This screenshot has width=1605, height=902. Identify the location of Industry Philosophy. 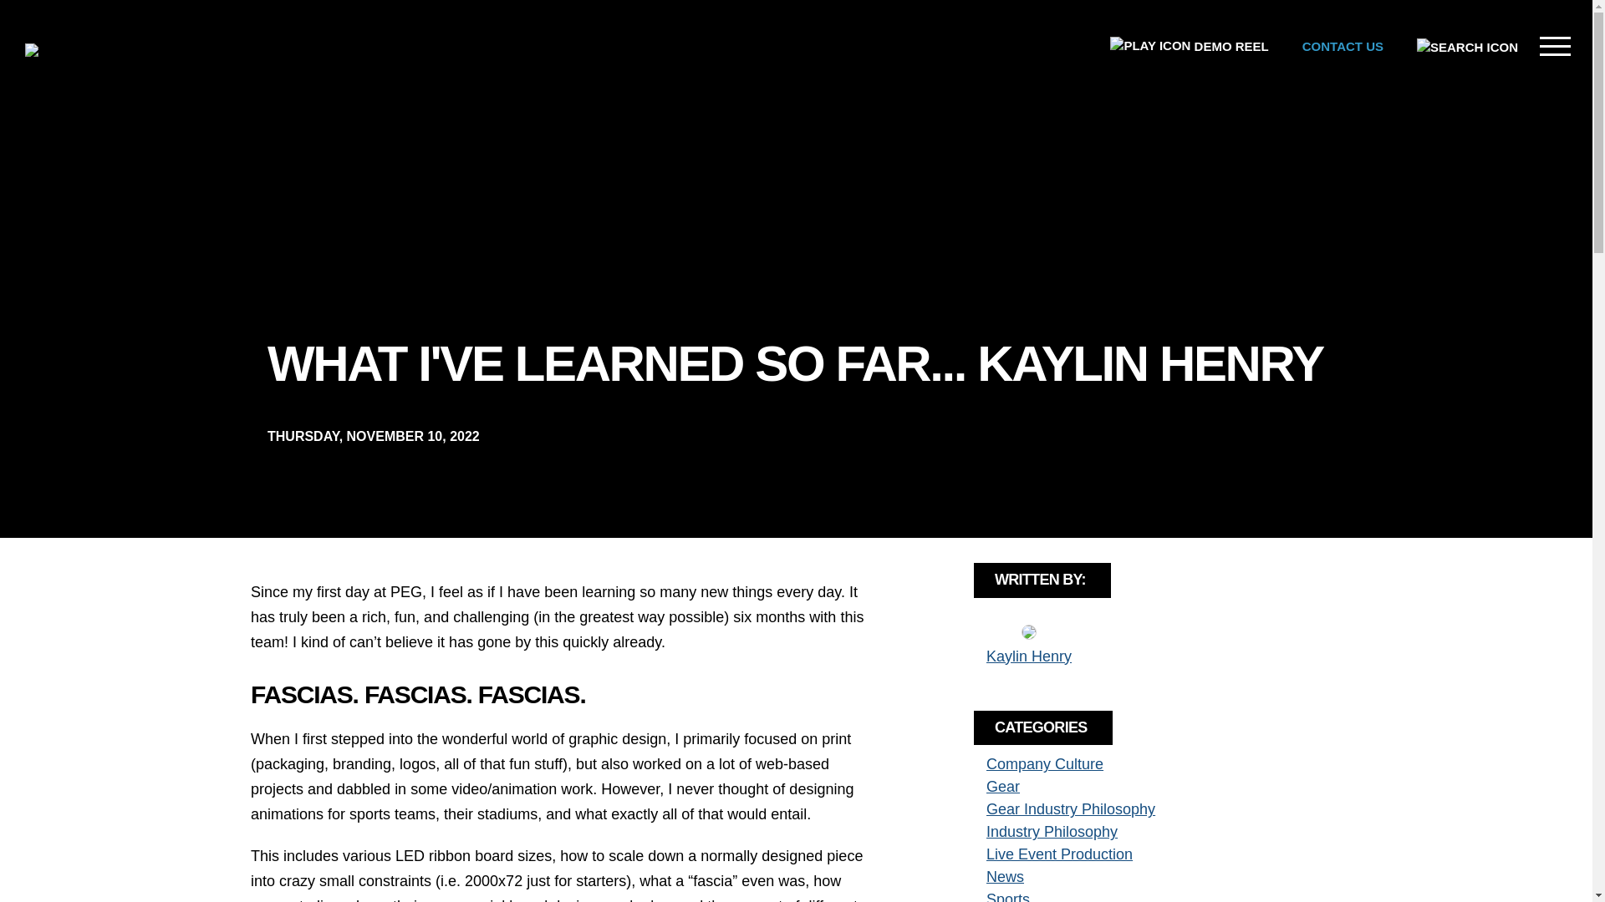
(1052, 832).